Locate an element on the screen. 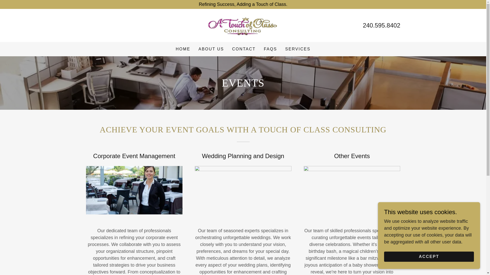 This screenshot has width=490, height=275. 240.595.8402 is located at coordinates (382, 25).